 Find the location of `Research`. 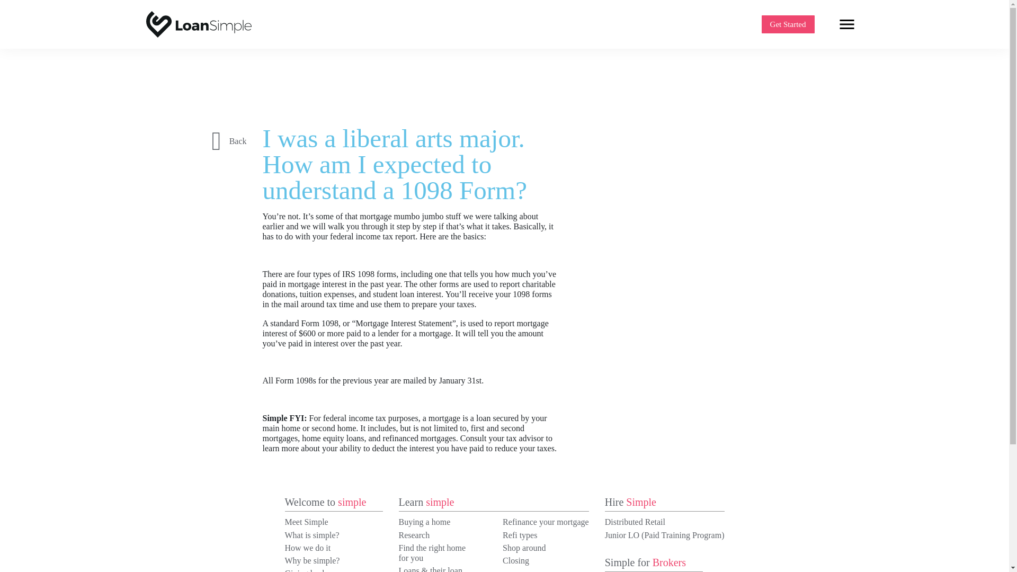

Research is located at coordinates (414, 535).